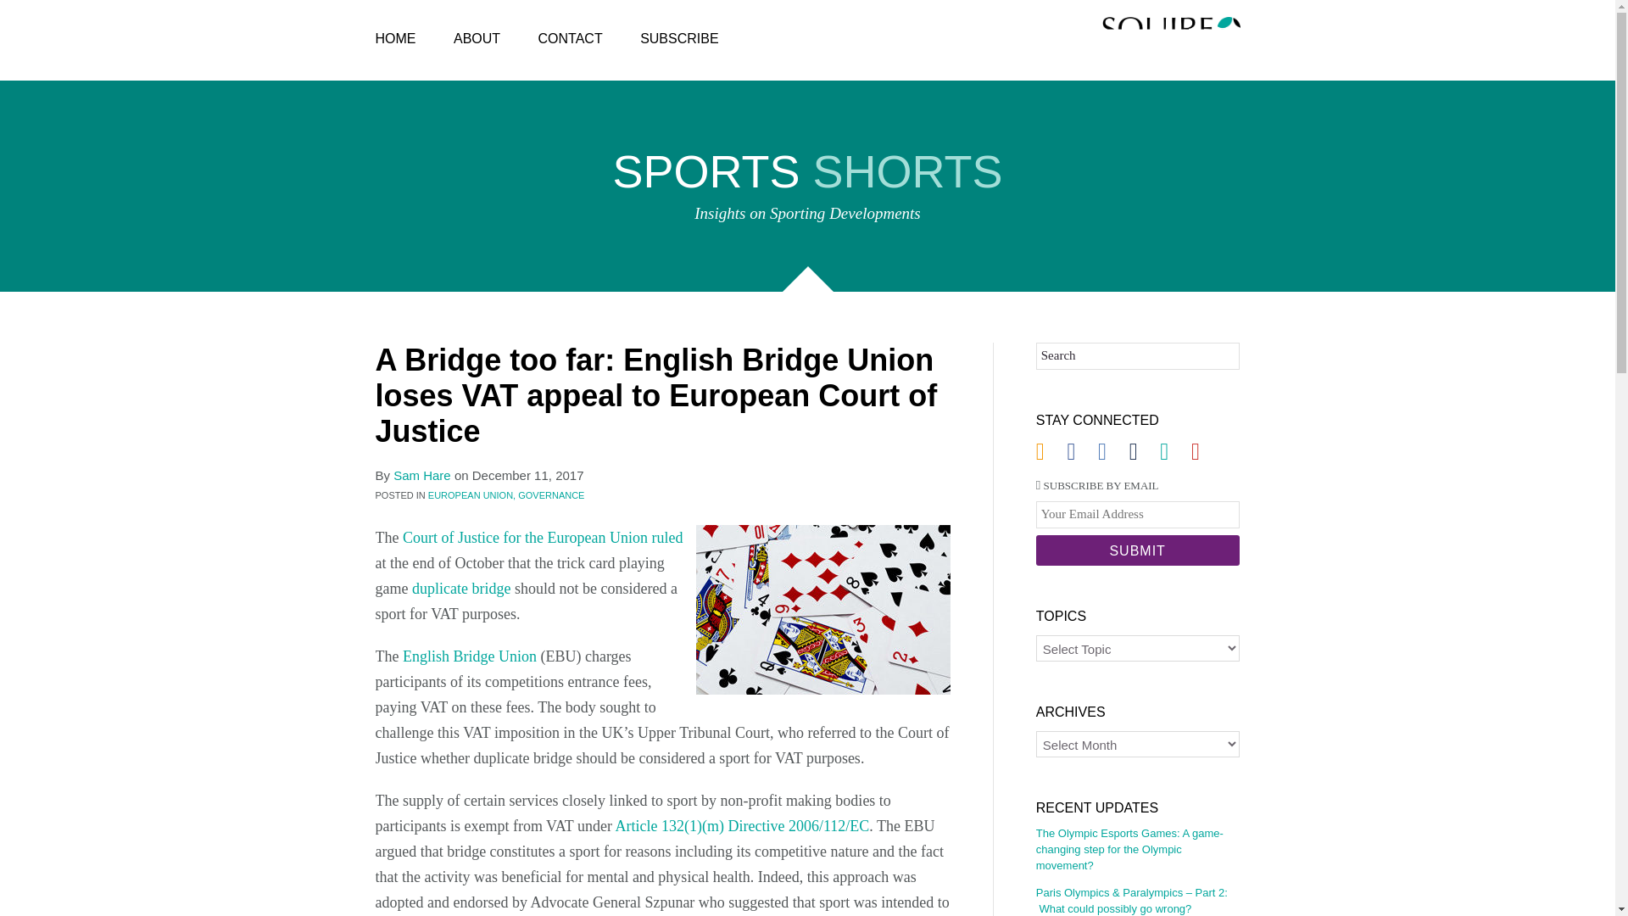  I want to click on SUBMIT, so click(1137, 550).